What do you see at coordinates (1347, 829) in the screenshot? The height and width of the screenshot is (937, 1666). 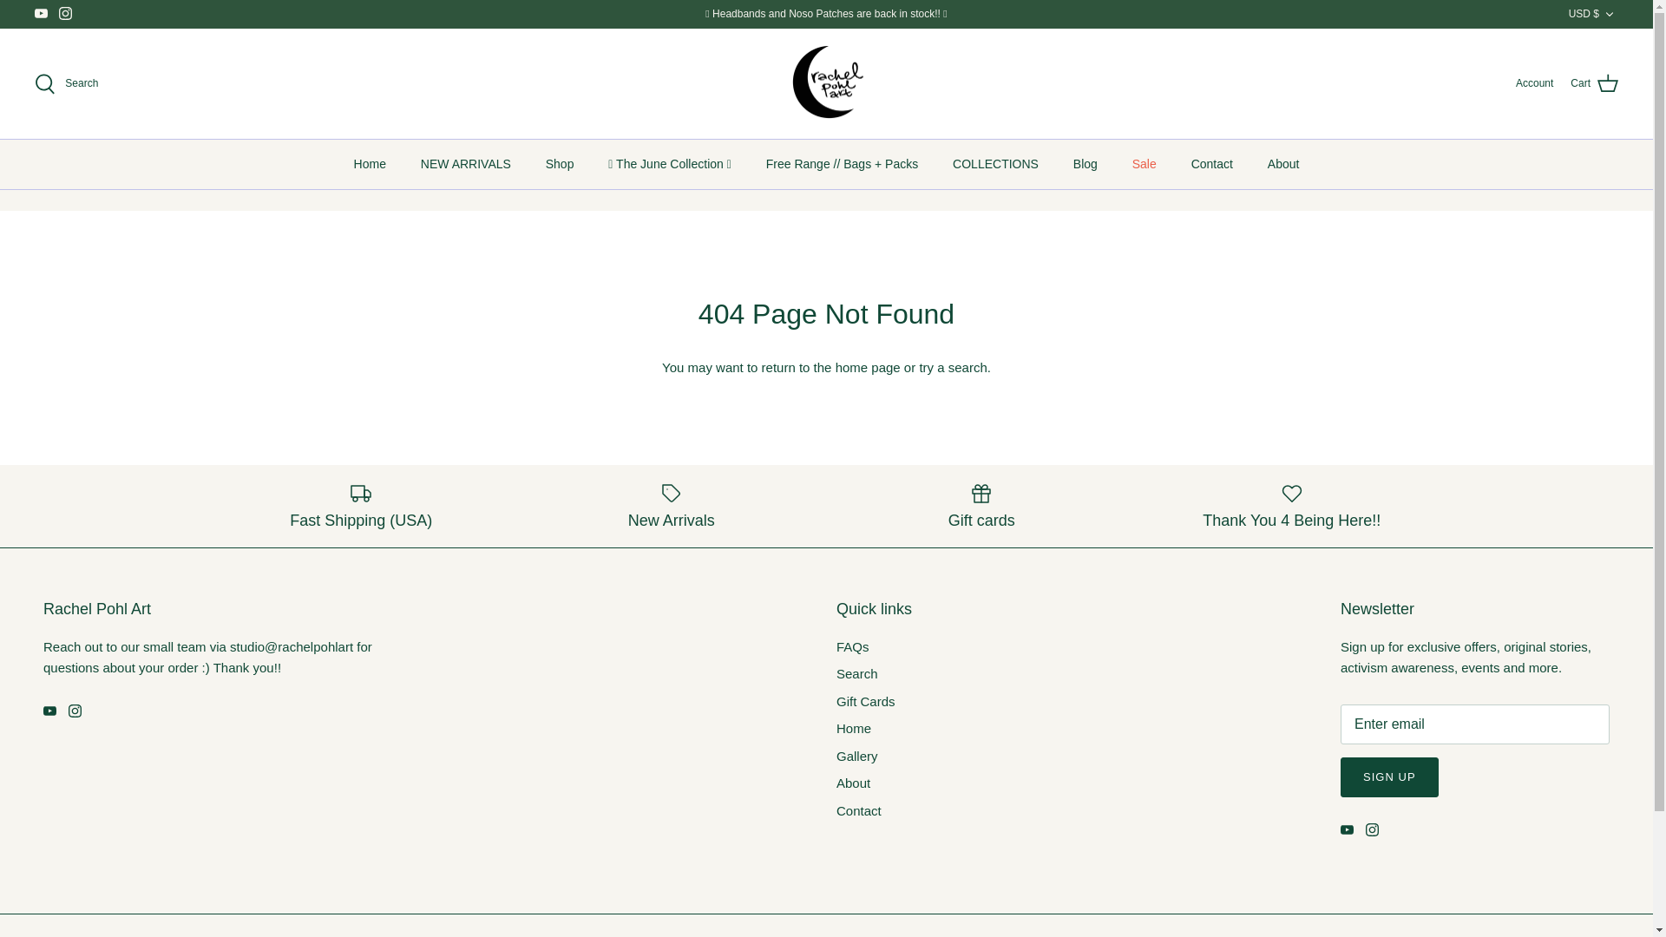 I see `Youtube` at bounding box center [1347, 829].